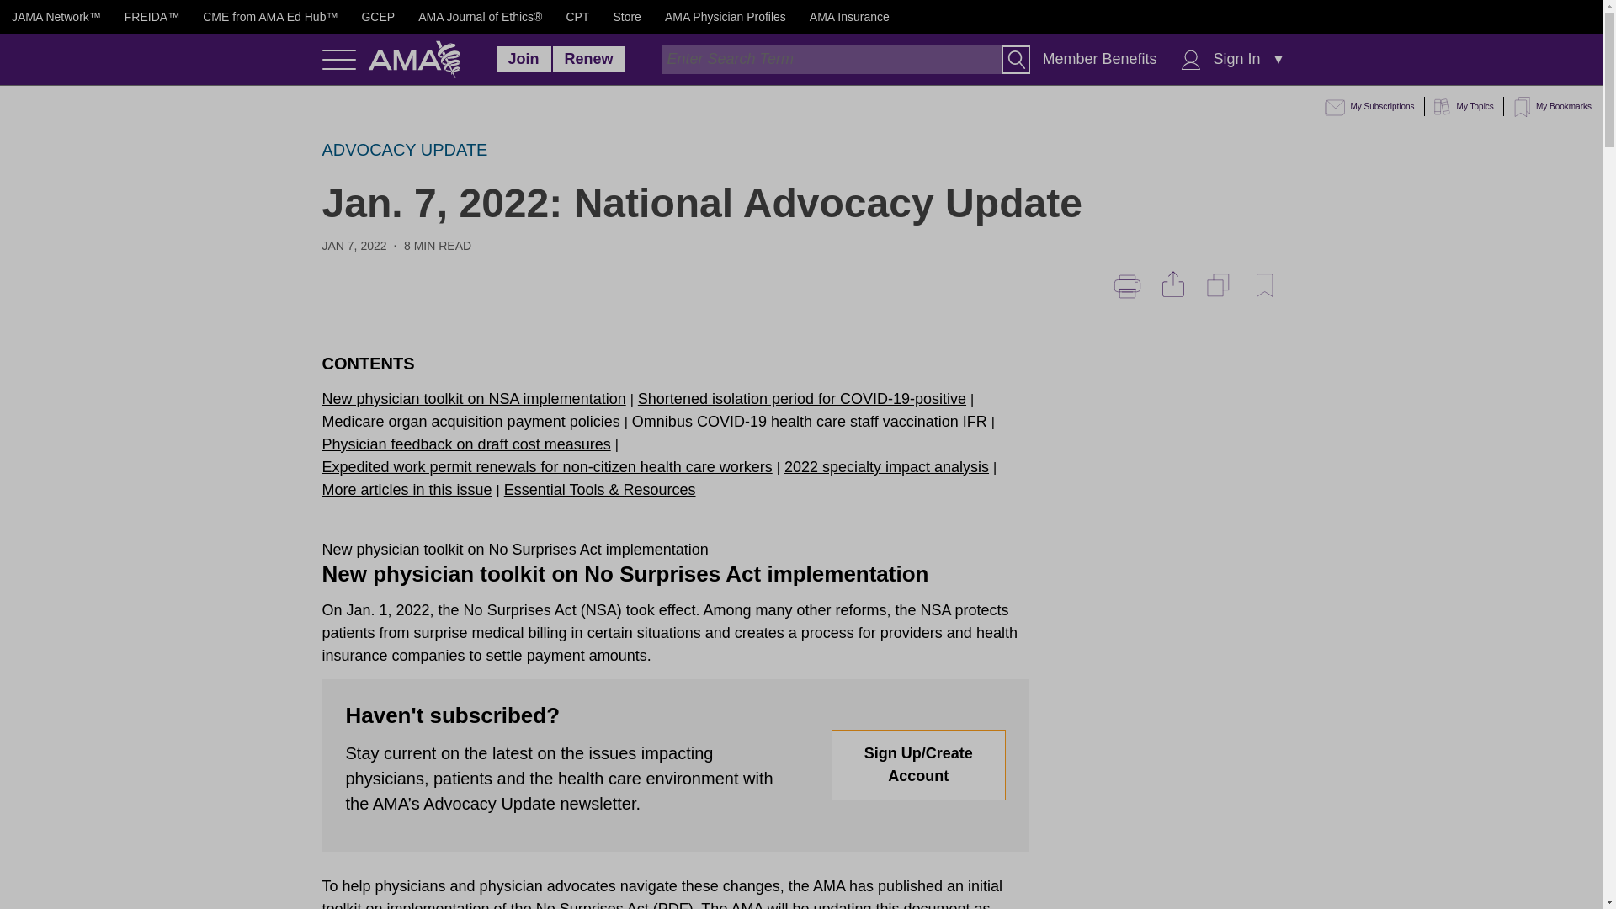 The image size is (1616, 909). I want to click on Share, so click(1170, 284).